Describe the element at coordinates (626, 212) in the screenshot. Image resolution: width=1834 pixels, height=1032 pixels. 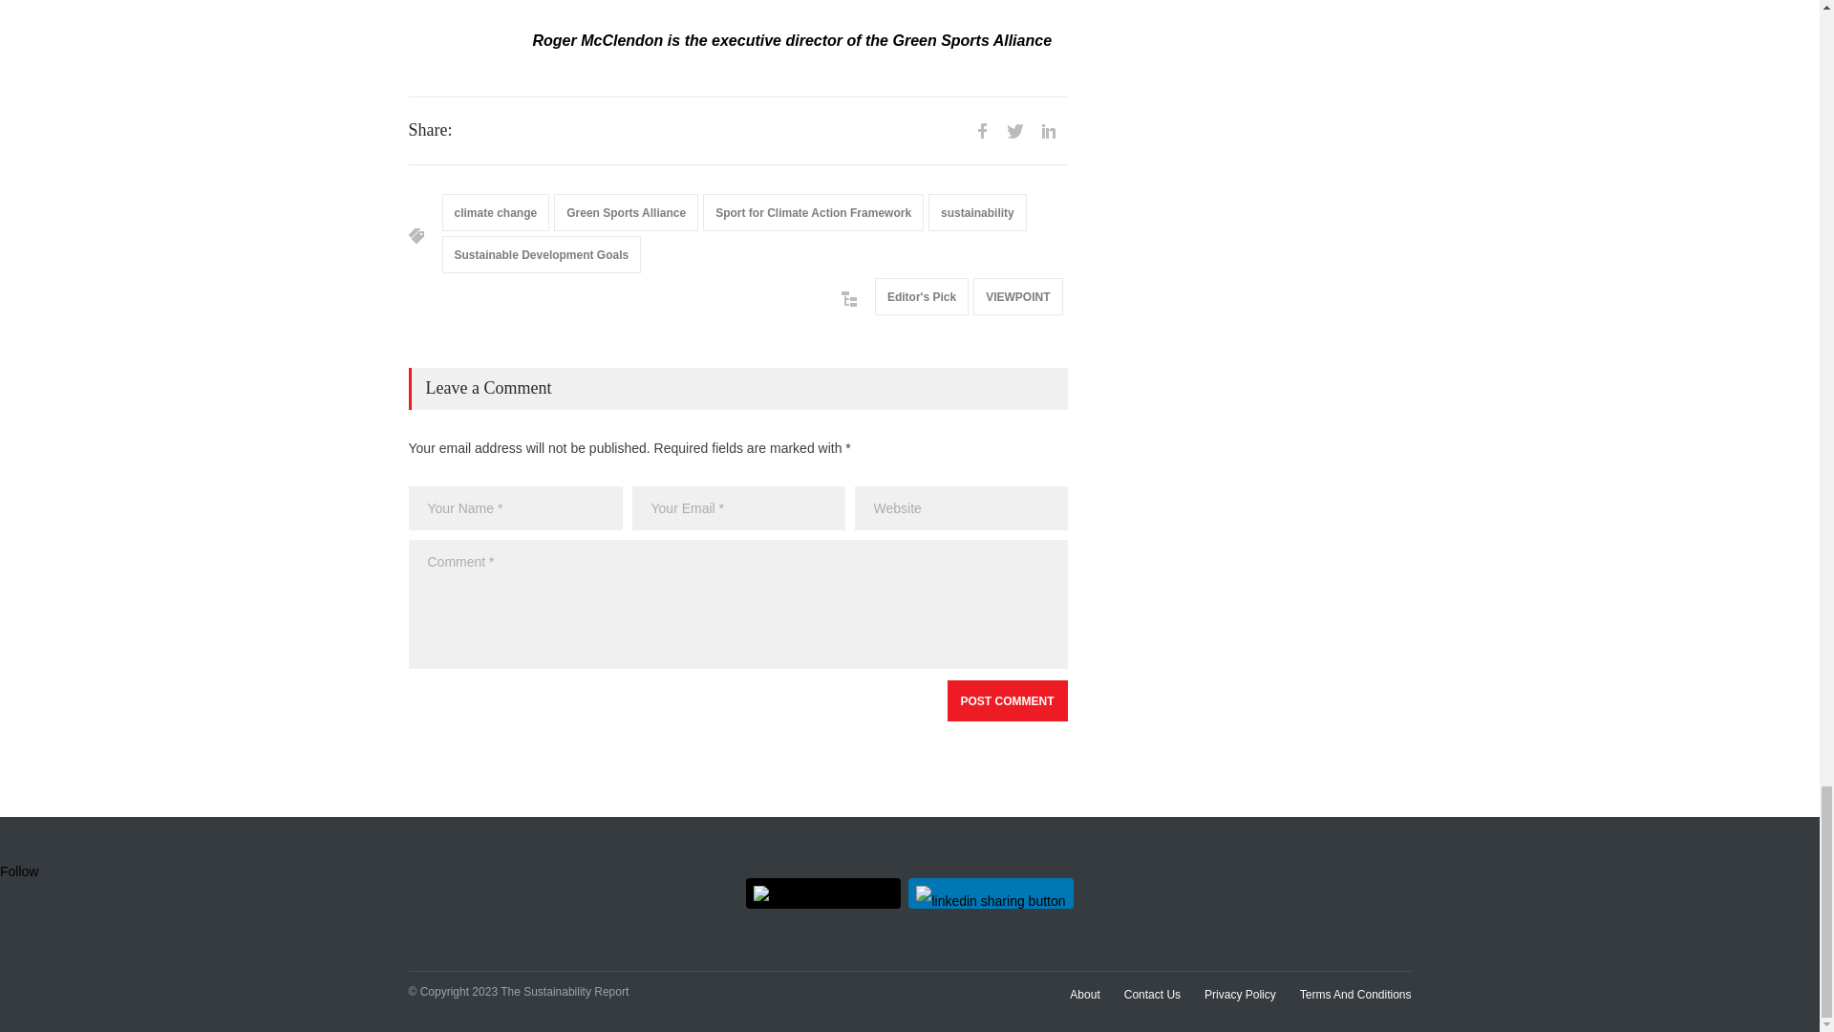
I see `View all posts filed under Green Sports Alliance` at that location.